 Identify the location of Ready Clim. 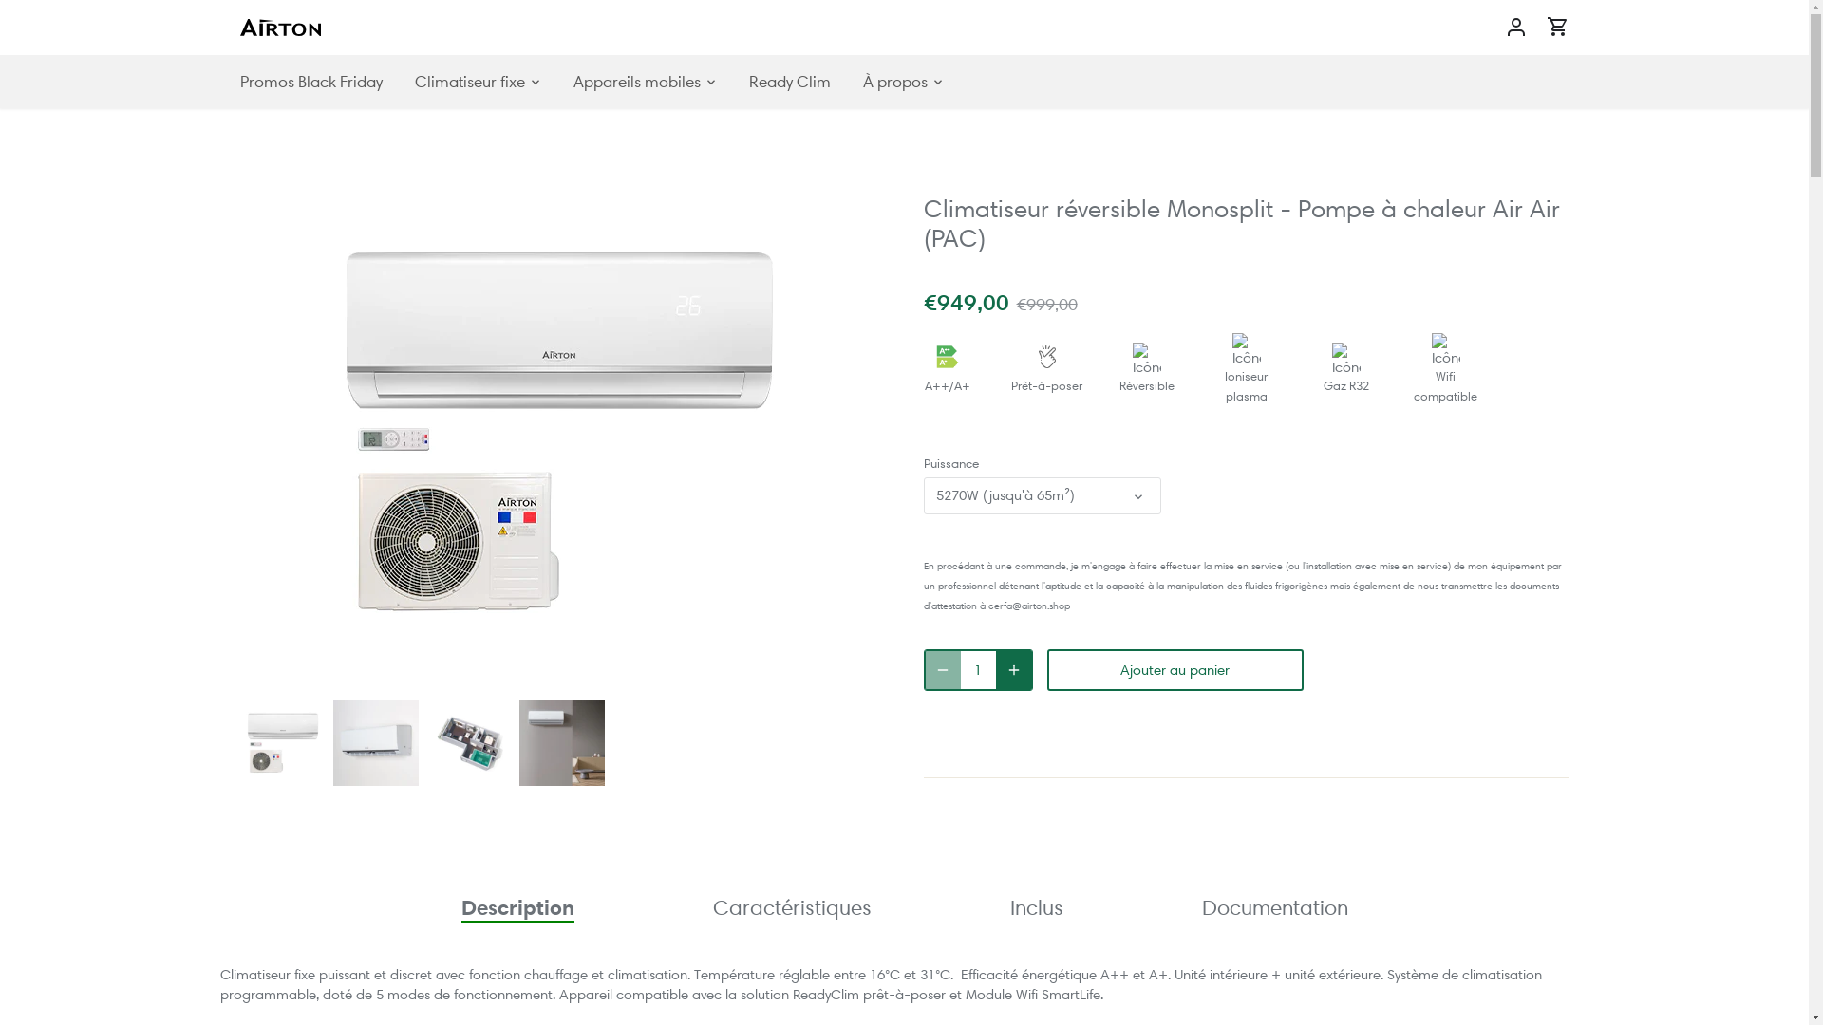
(790, 82).